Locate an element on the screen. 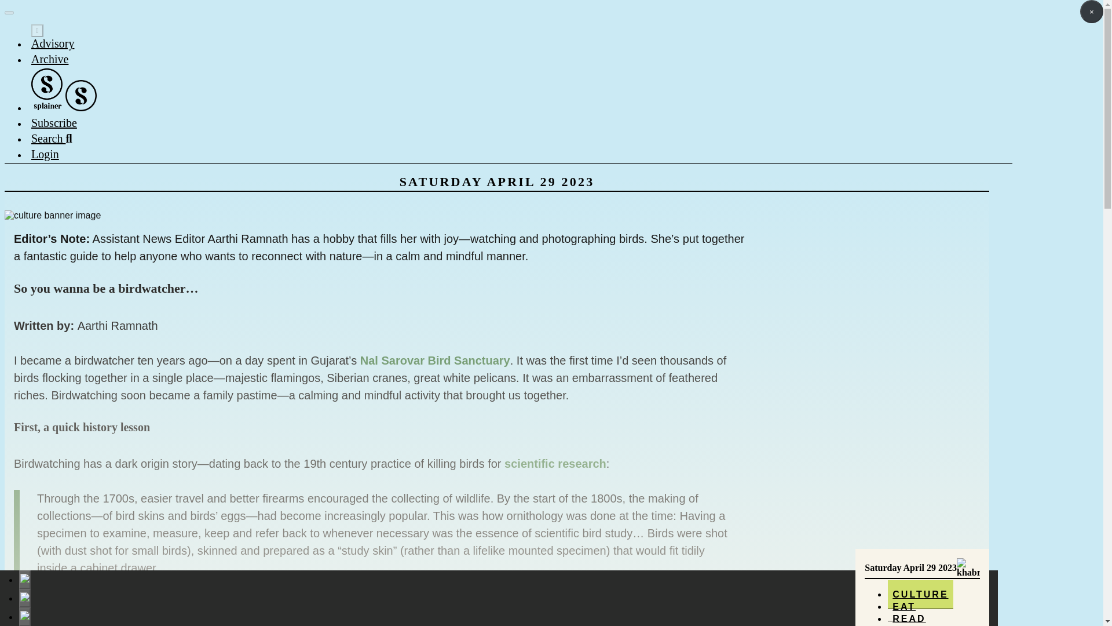  Advisory is located at coordinates (52, 43).